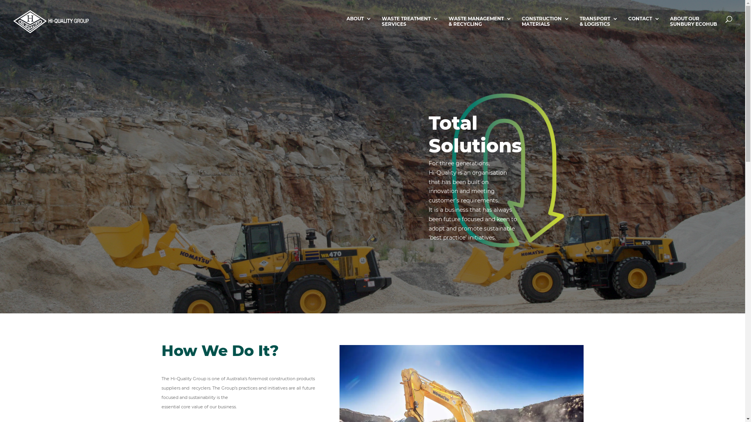  I want to click on WASTE TREATMENT
SERVICES, so click(410, 30).